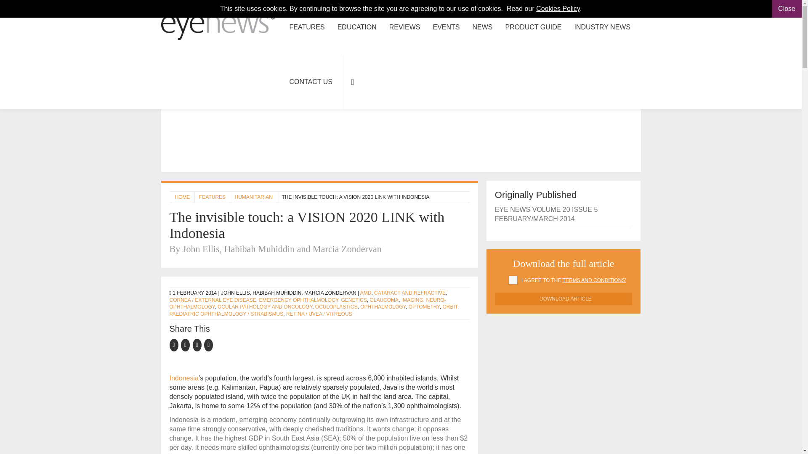 Image resolution: width=808 pixels, height=454 pixels. I want to click on On Reddit, so click(209, 345).